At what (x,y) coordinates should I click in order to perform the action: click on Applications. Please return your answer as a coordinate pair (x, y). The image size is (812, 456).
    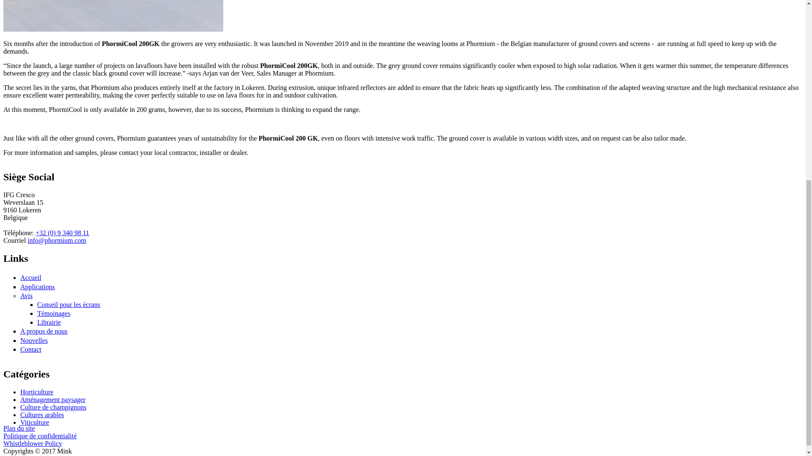
    Looking at the image, I should click on (38, 286).